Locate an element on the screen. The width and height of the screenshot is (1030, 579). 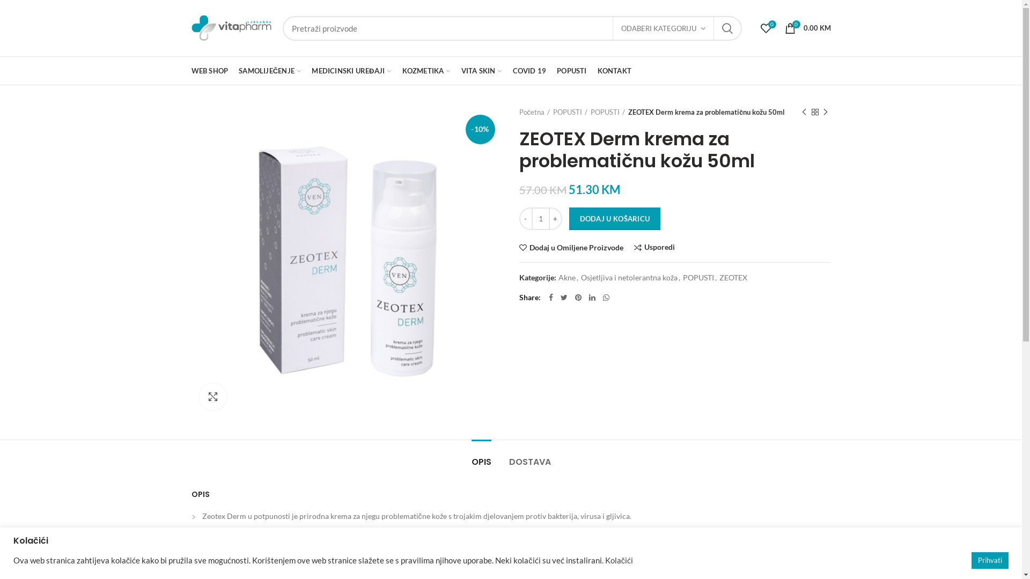
Twitter is located at coordinates (564, 298).